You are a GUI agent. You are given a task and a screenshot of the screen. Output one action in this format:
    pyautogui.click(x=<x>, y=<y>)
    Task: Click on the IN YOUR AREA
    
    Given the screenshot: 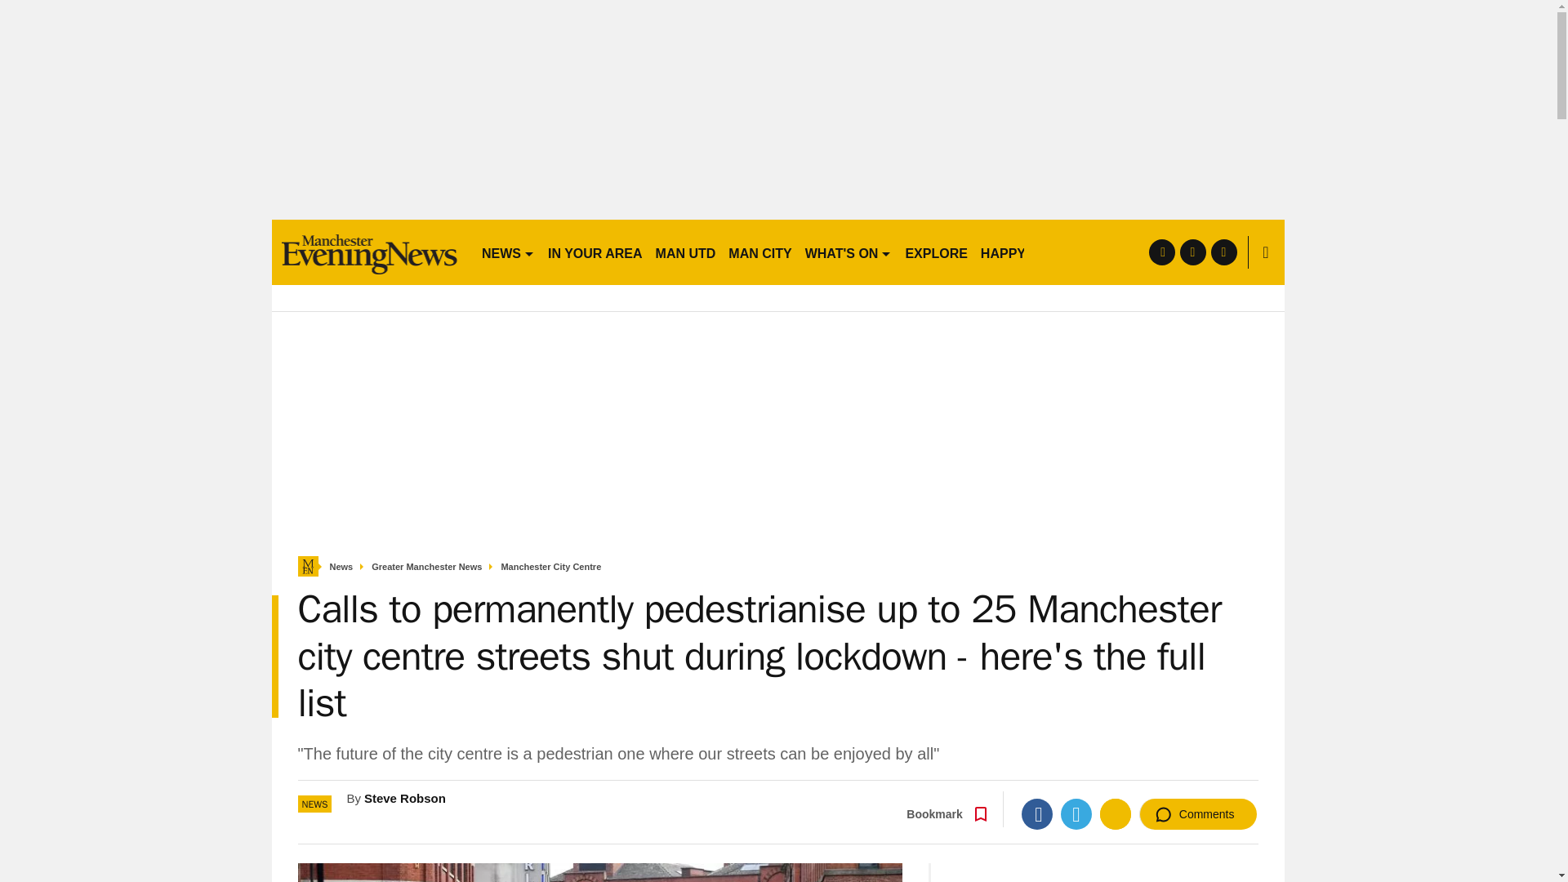 What is the action you would take?
    pyautogui.click(x=595, y=252)
    